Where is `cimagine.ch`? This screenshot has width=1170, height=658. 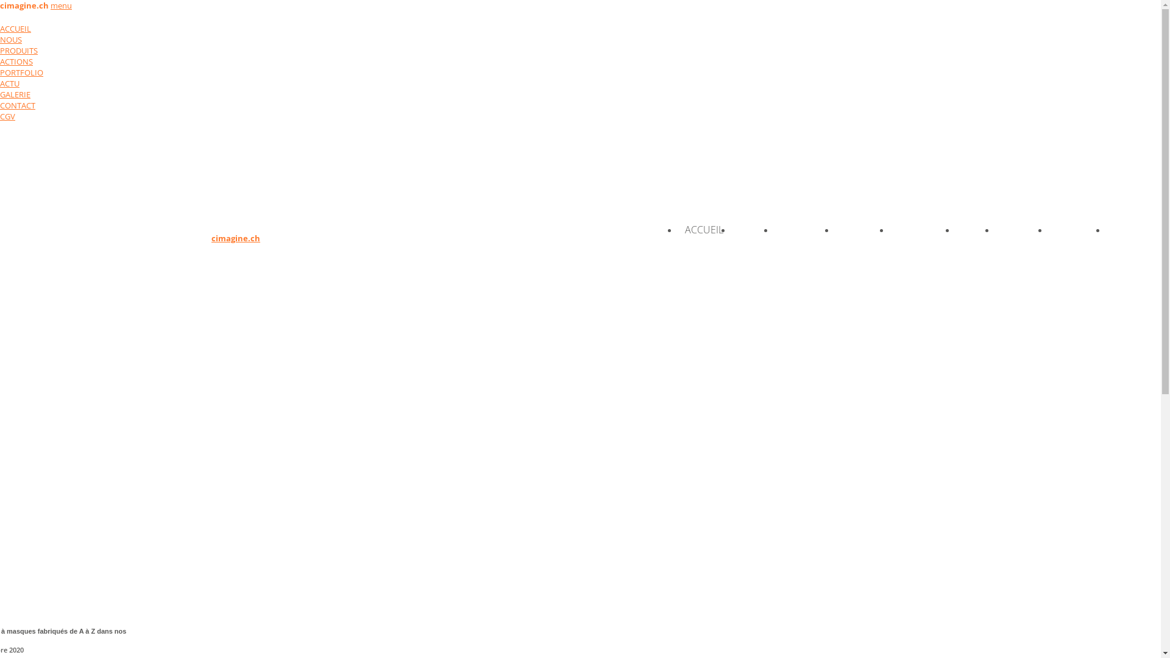 cimagine.ch is located at coordinates (24, 5).